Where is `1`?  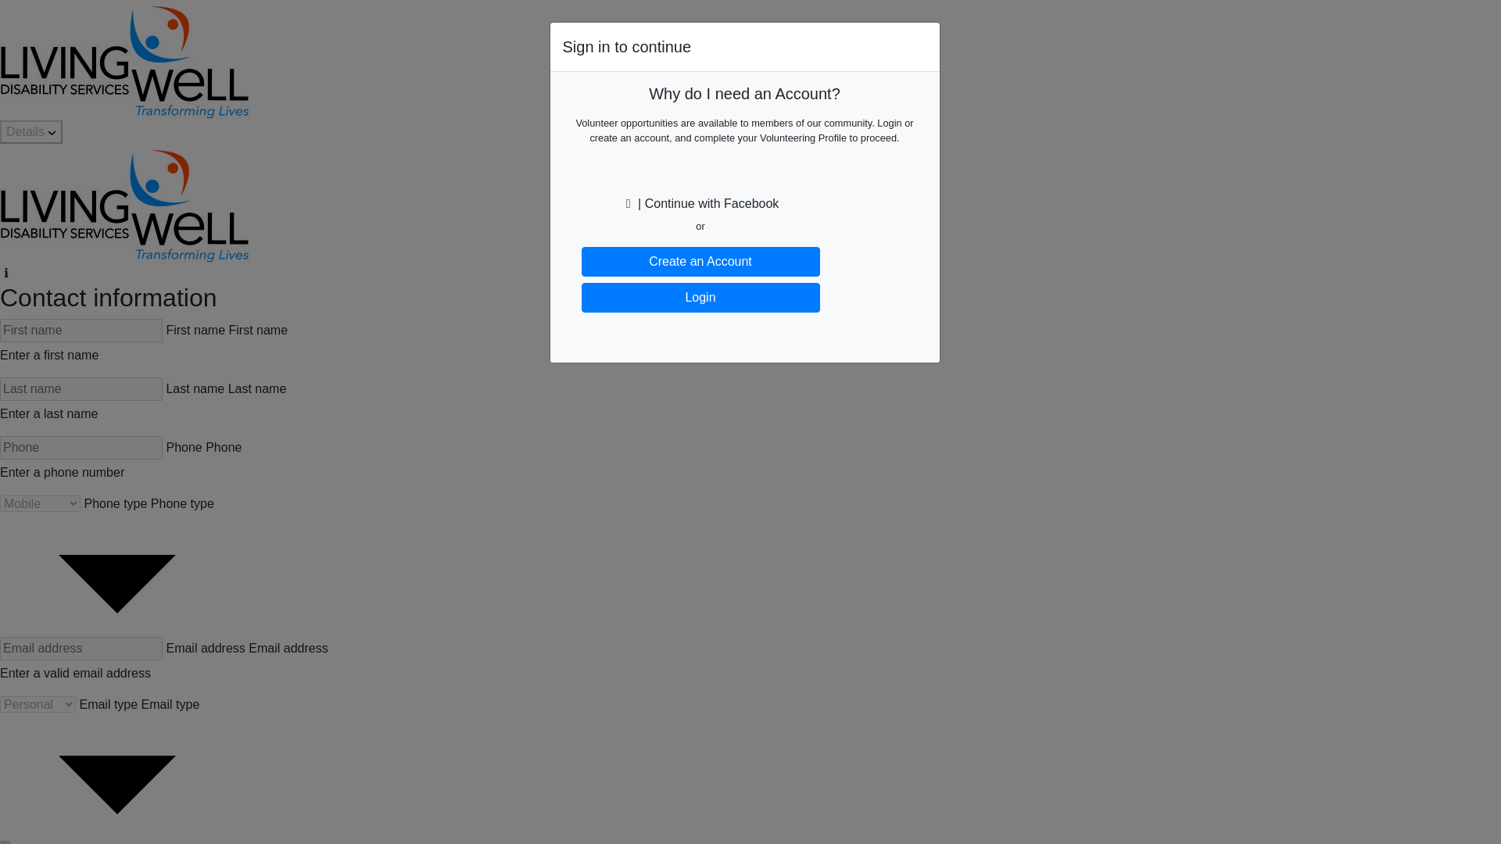
1 is located at coordinates (5, 842).